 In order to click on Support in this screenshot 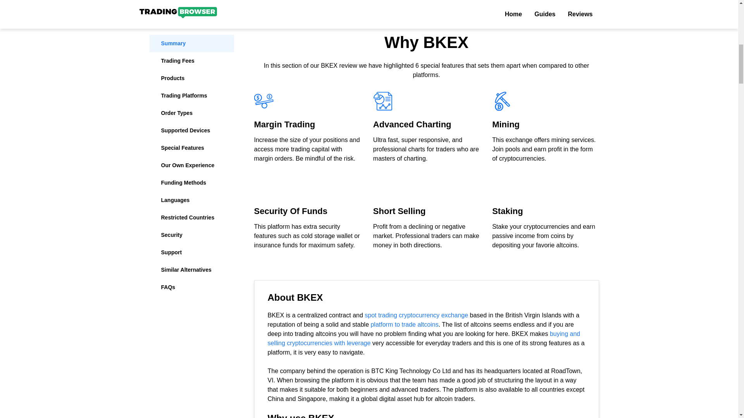, I will do `click(191, 12)`.